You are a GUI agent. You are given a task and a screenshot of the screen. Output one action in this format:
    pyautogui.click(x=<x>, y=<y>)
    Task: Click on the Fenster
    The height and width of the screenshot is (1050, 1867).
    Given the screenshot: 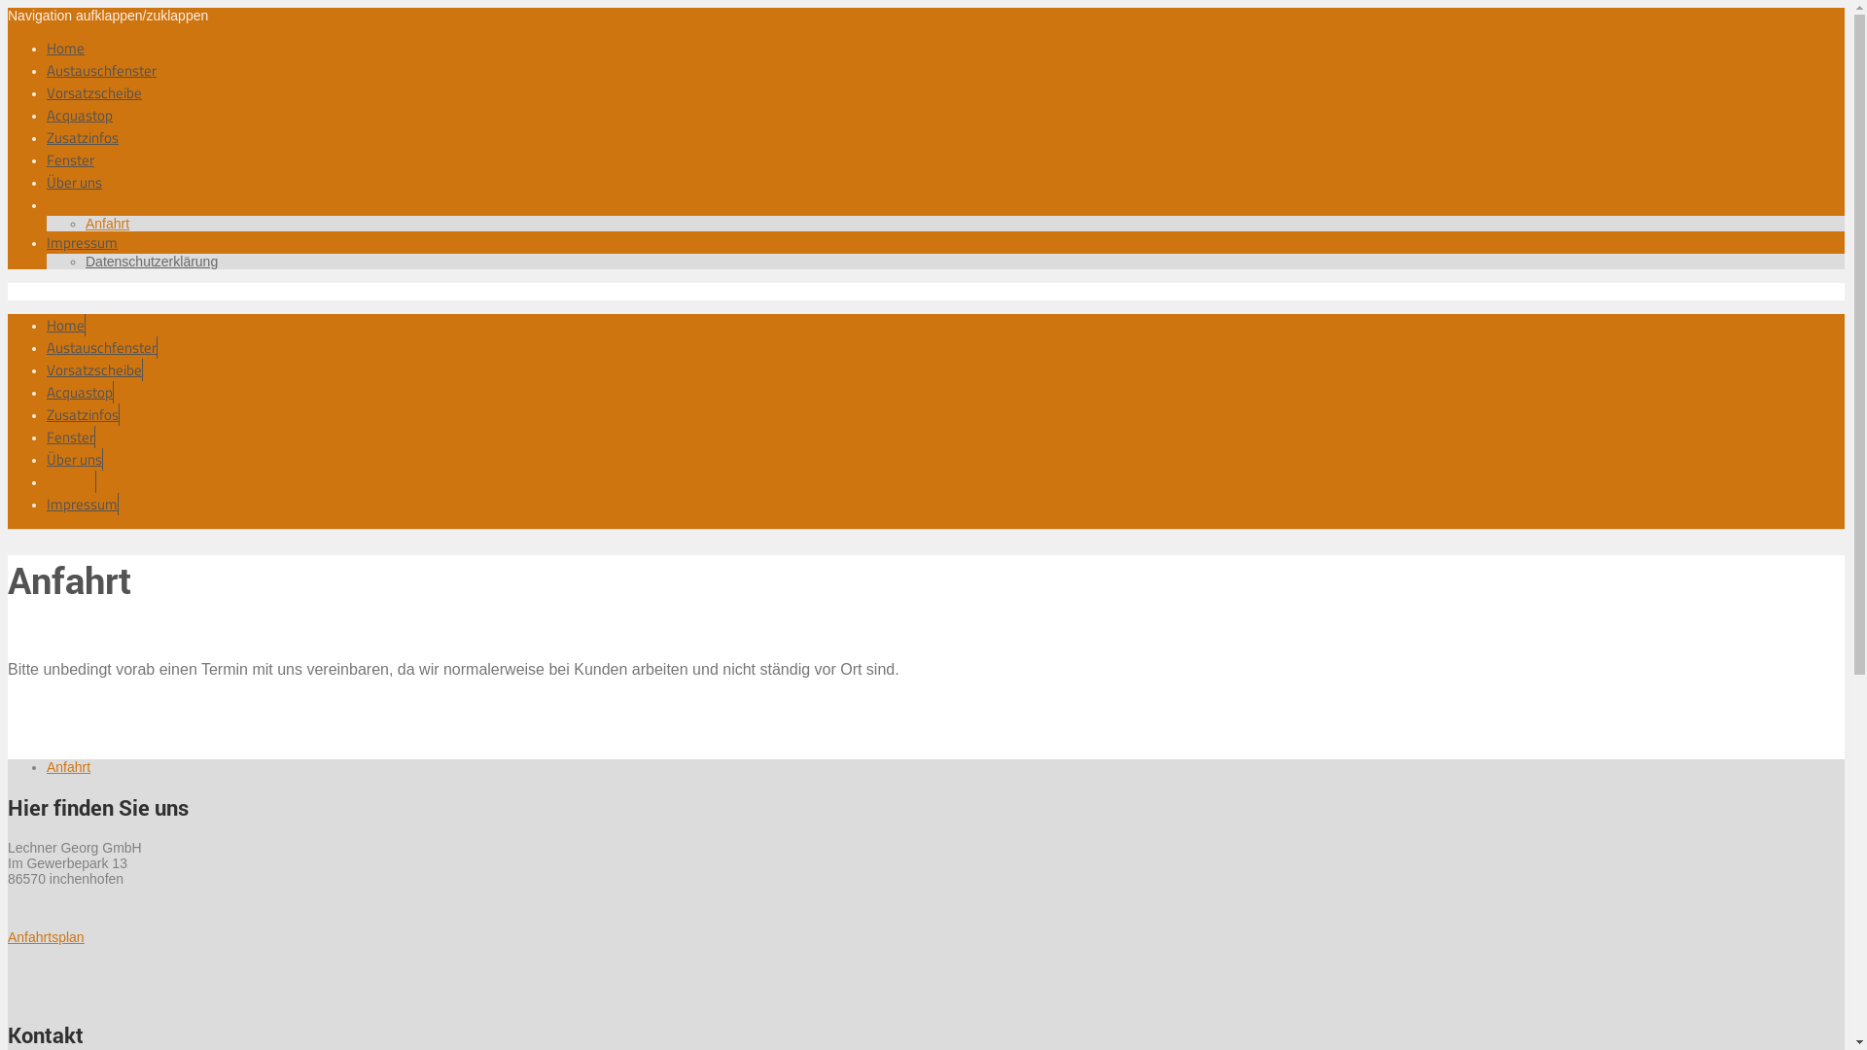 What is the action you would take?
    pyautogui.click(x=70, y=159)
    